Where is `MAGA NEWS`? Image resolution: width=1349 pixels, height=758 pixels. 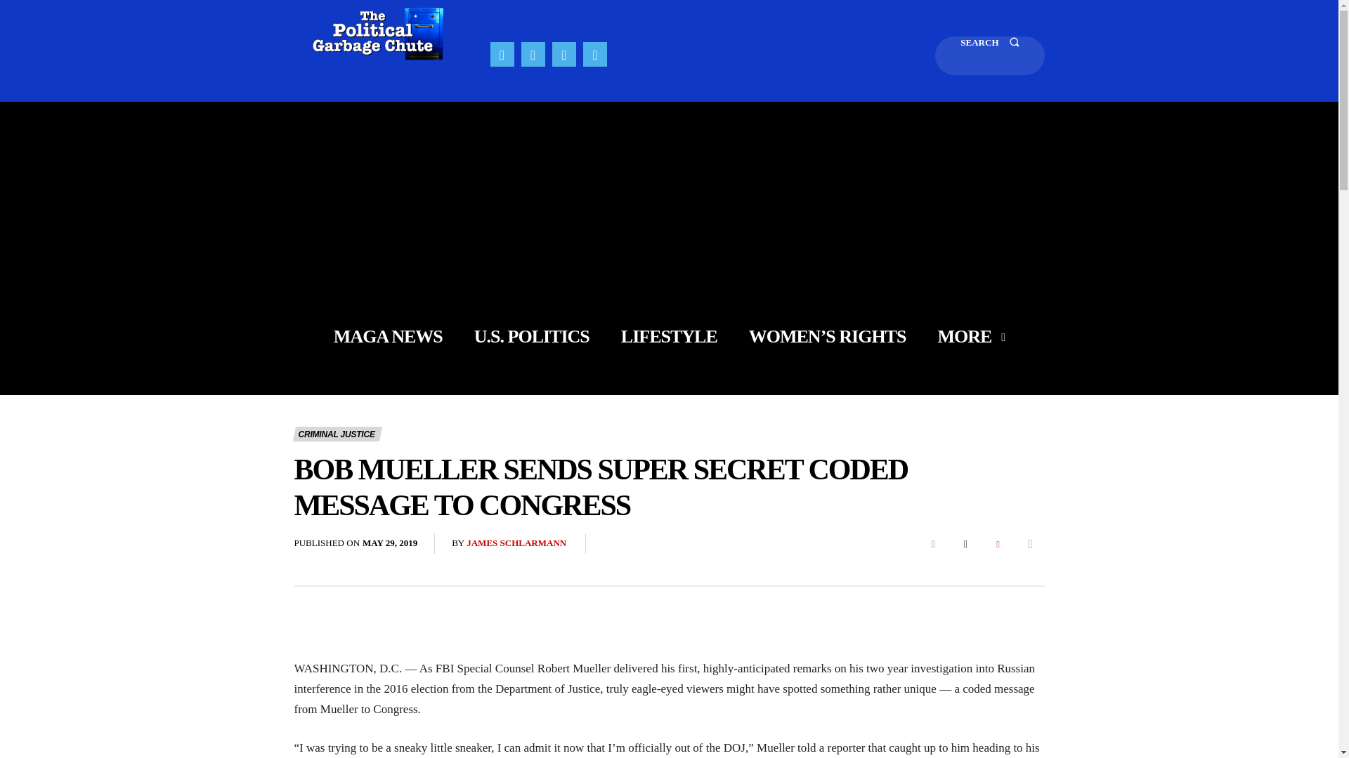
MAGA NEWS is located at coordinates (388, 337).